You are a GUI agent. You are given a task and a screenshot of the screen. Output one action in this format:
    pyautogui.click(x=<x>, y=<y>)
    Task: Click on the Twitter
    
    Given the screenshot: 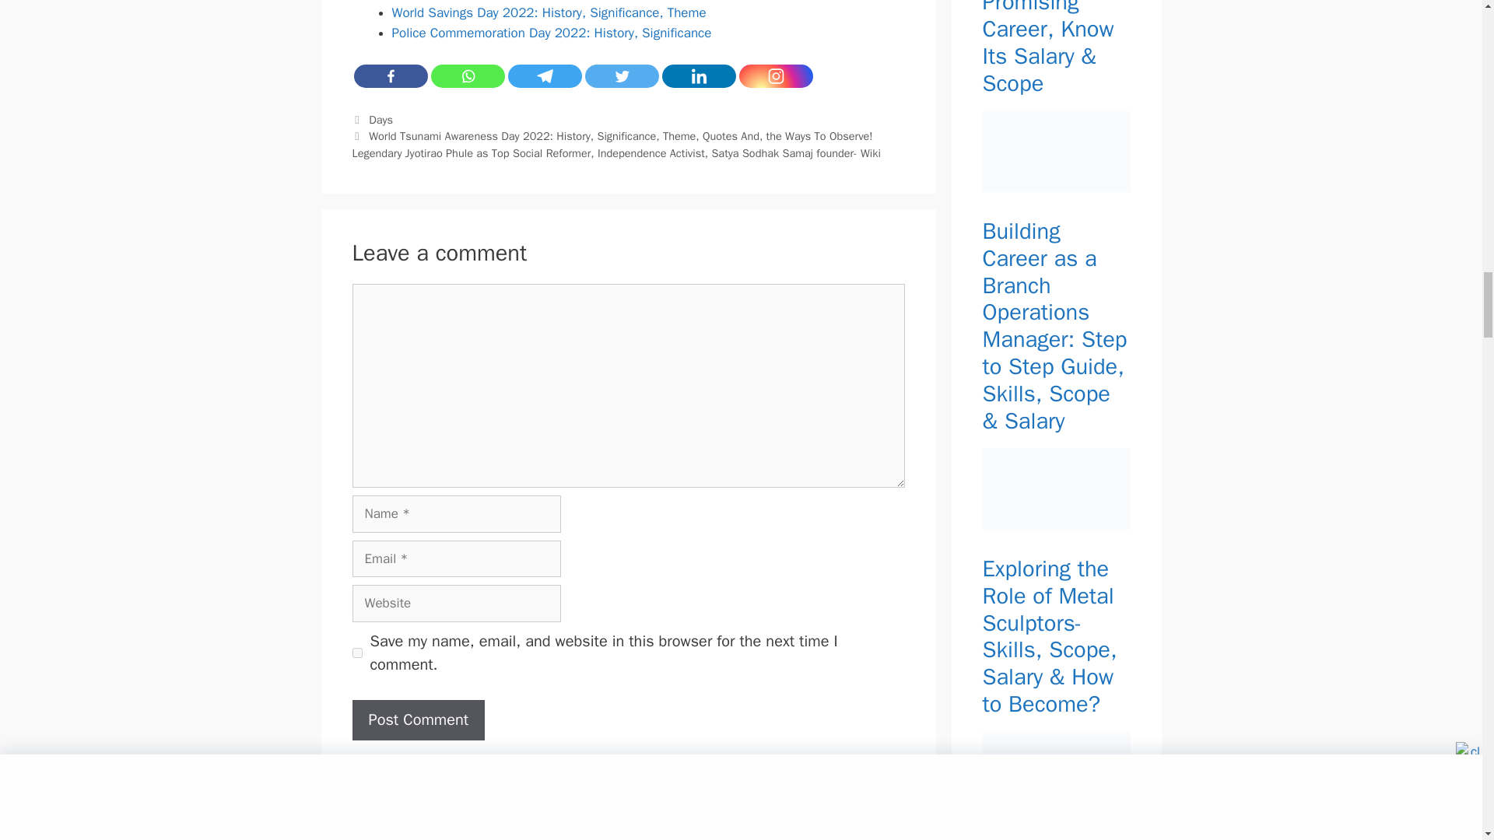 What is the action you would take?
    pyautogui.click(x=622, y=76)
    